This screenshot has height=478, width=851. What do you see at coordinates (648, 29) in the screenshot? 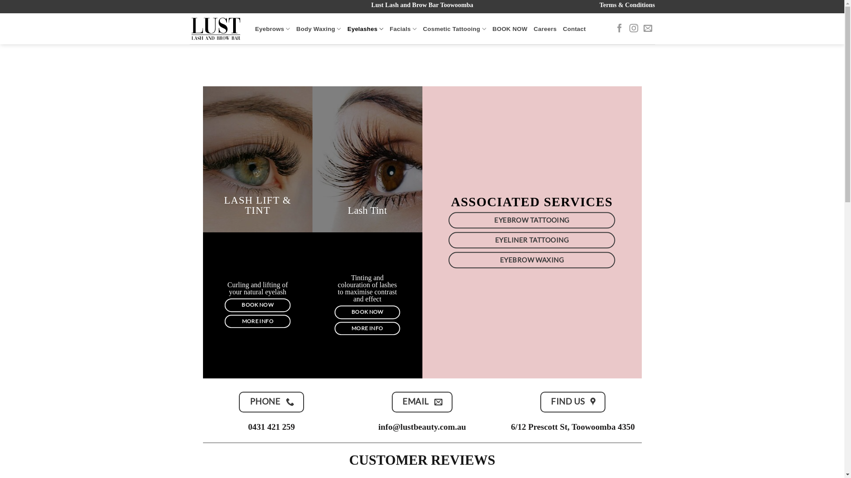
I see `Send us an email` at bounding box center [648, 29].